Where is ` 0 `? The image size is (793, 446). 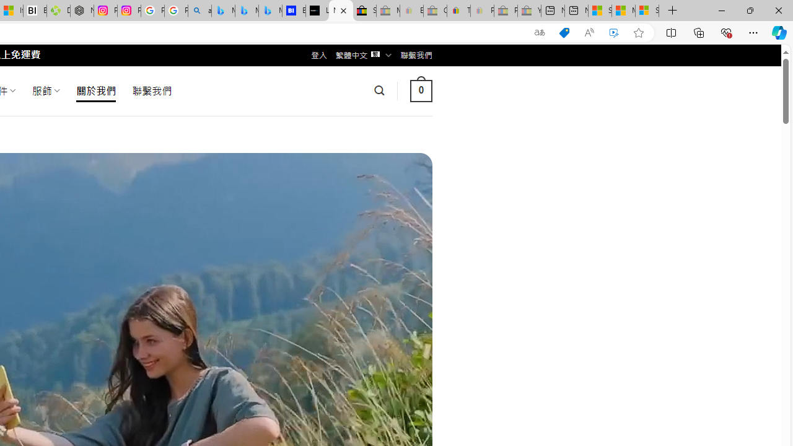
 0  is located at coordinates (421, 90).